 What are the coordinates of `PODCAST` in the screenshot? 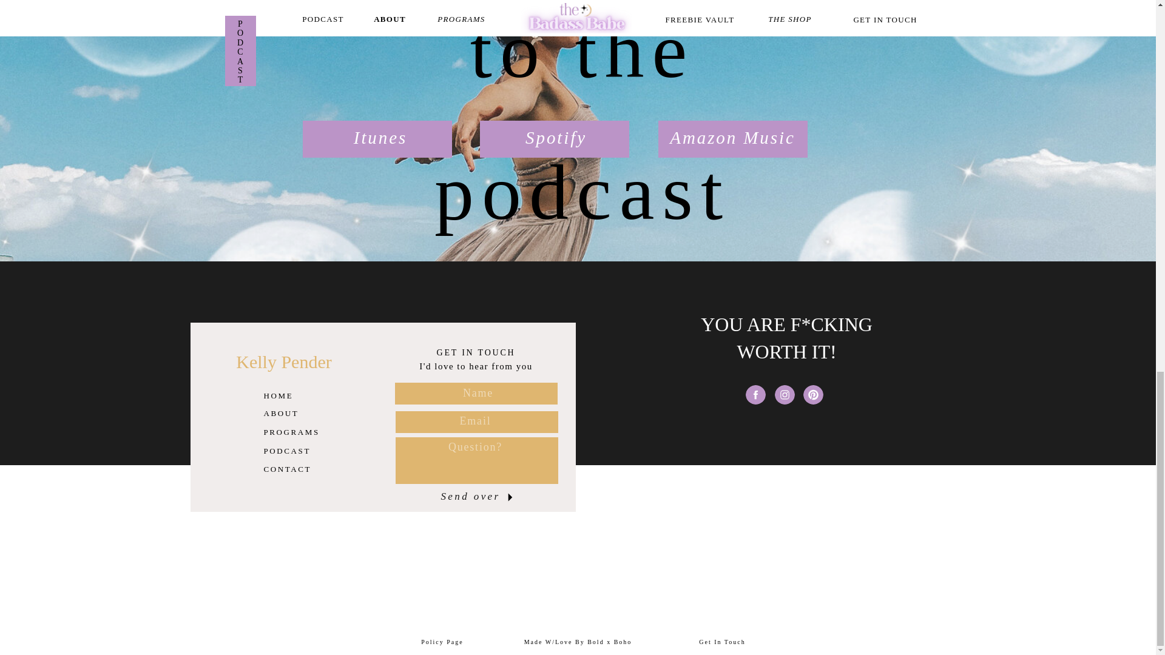 It's located at (306, 449).